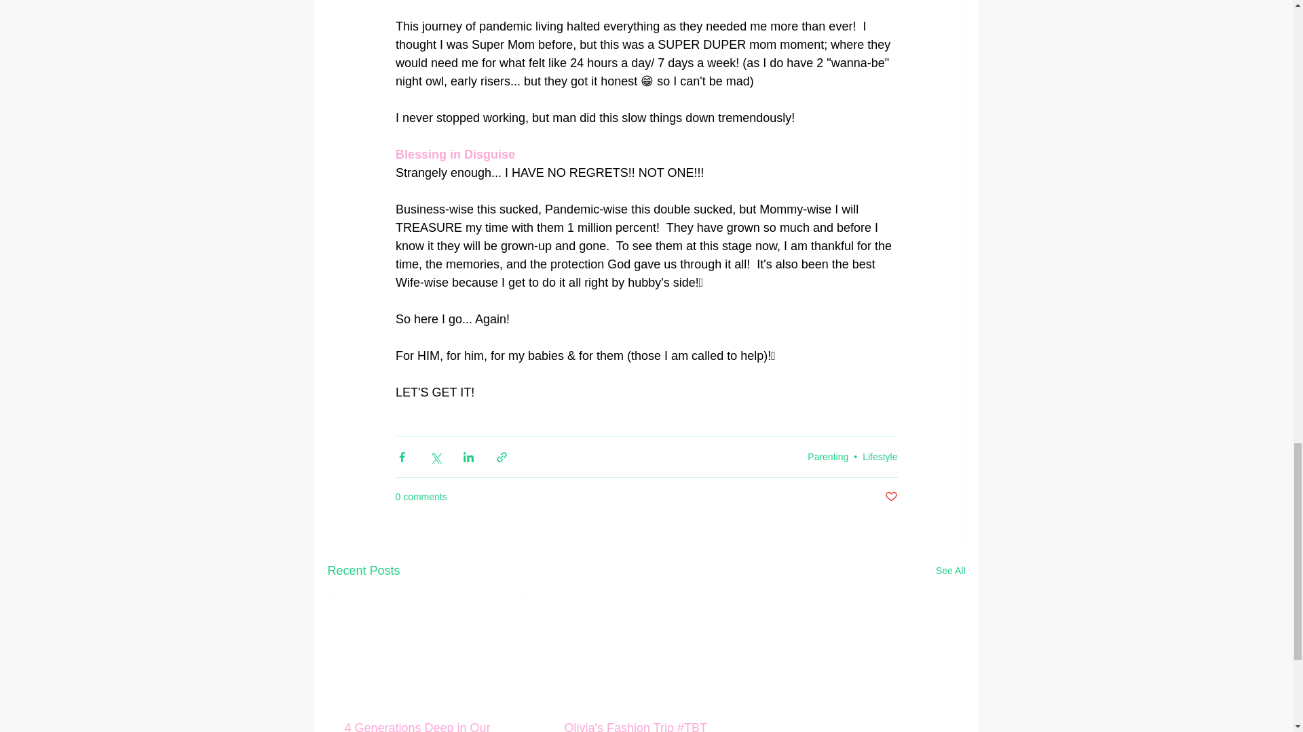  What do you see at coordinates (950, 571) in the screenshot?
I see `See All` at bounding box center [950, 571].